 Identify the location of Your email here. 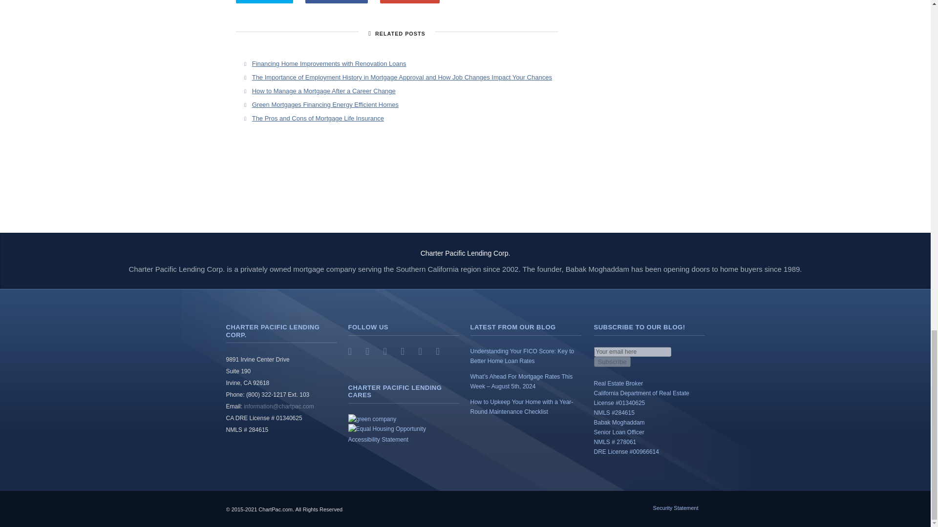
(632, 351).